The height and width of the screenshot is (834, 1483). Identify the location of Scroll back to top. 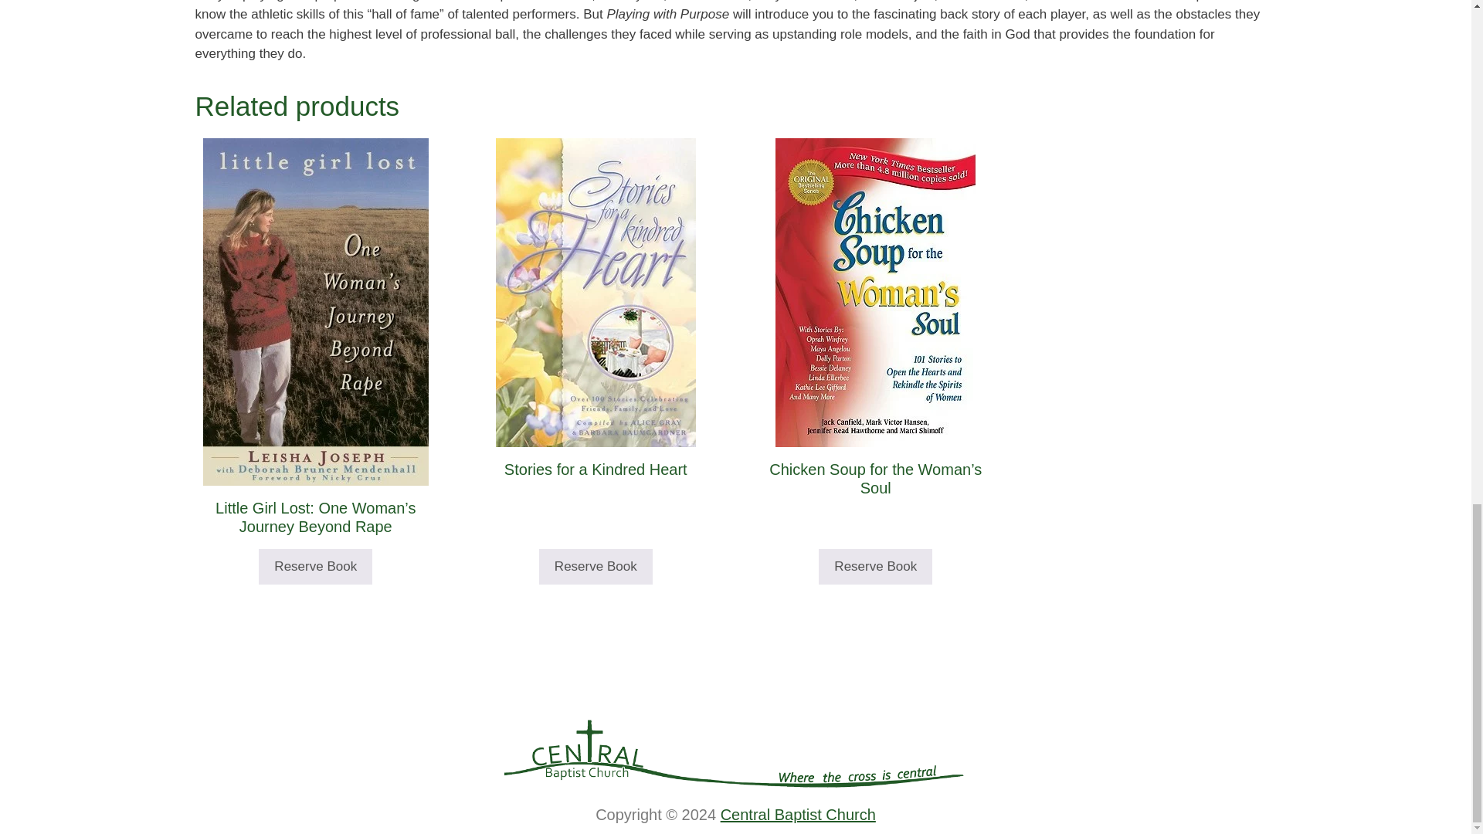
(1433, 277).